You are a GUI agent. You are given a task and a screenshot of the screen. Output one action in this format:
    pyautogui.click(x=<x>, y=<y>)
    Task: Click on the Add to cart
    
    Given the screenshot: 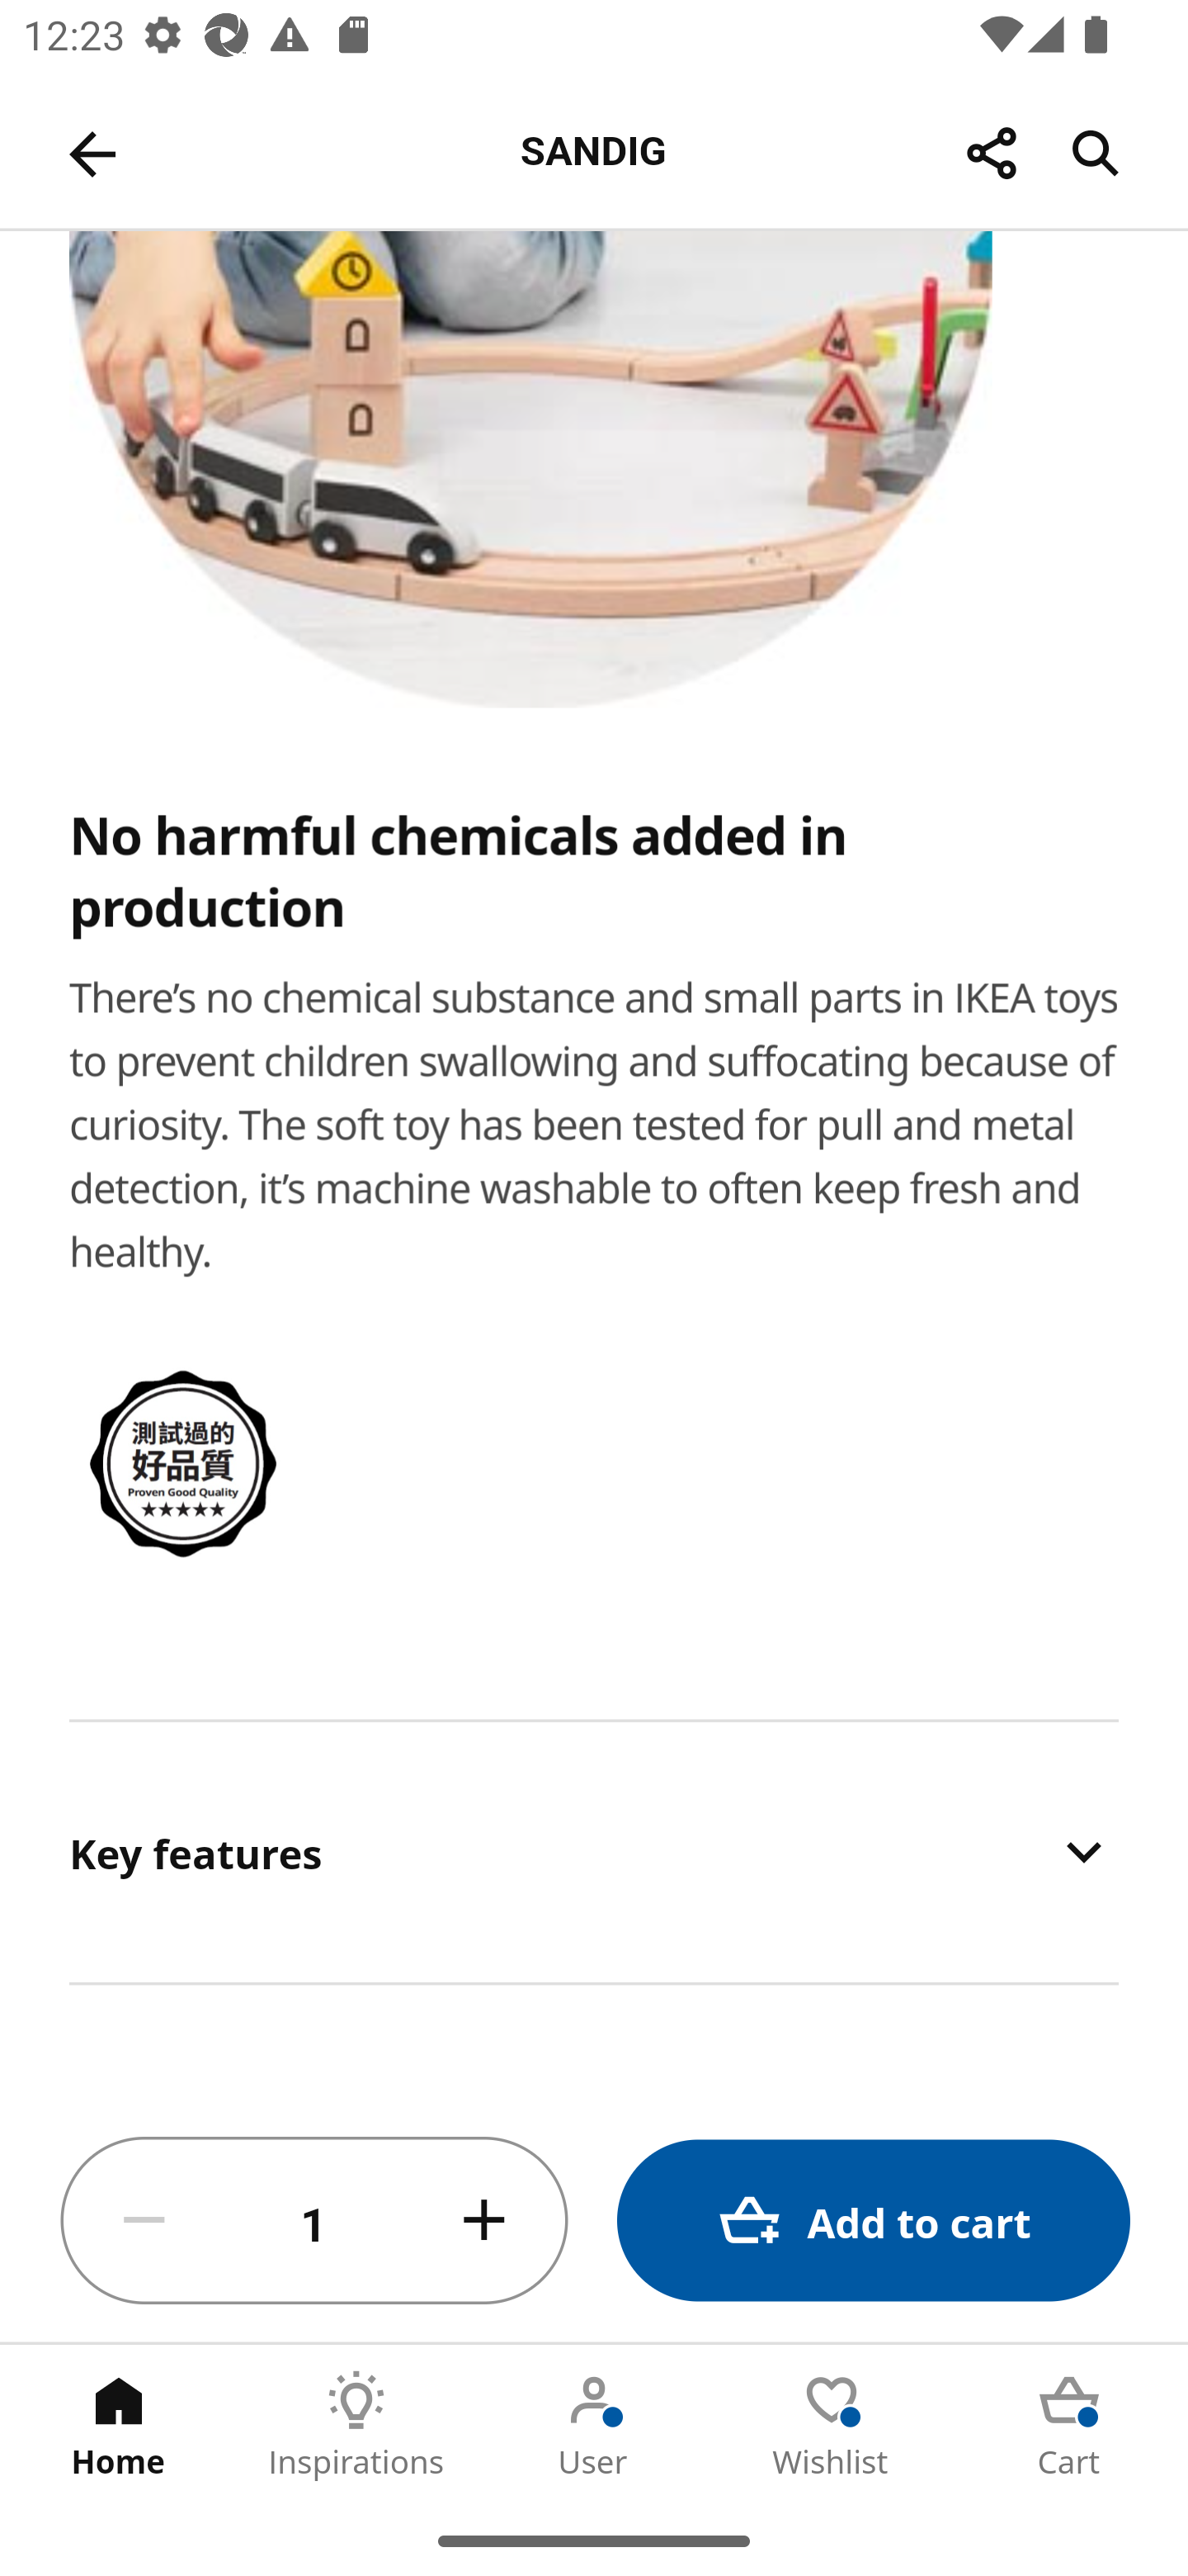 What is the action you would take?
    pyautogui.click(x=873, y=2221)
    